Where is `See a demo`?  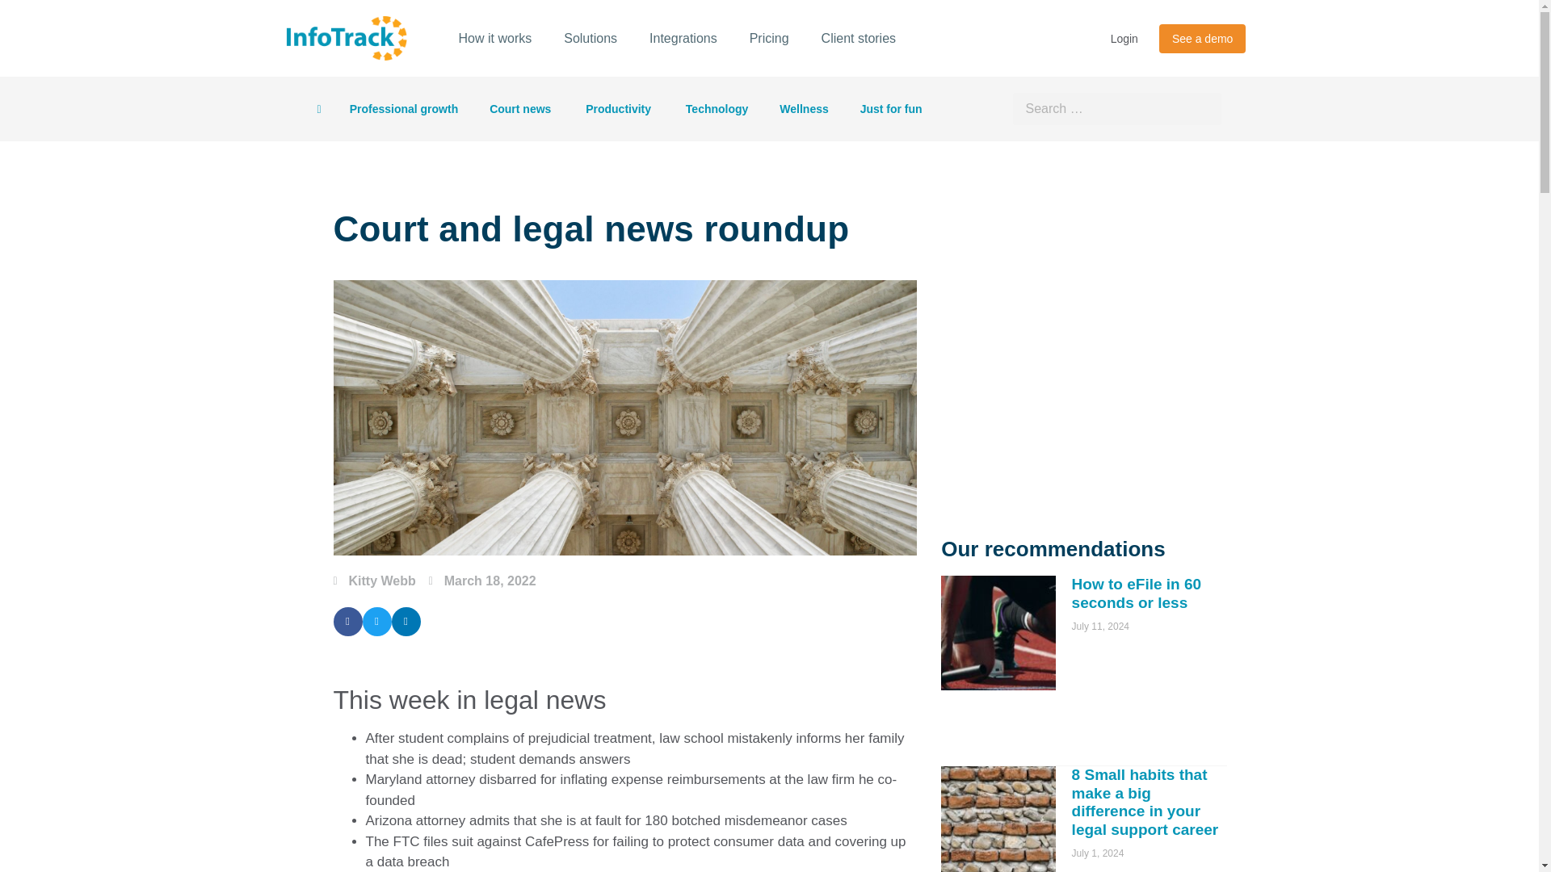 See a demo is located at coordinates (1202, 39).